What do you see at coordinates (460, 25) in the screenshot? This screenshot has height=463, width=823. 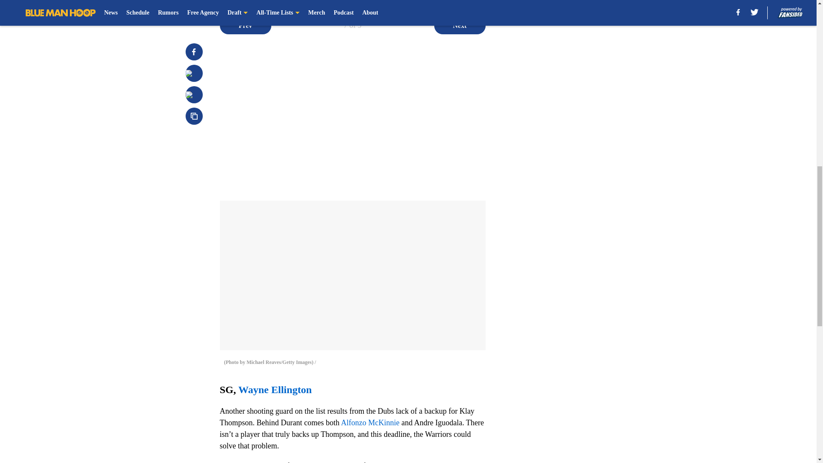 I see `Next` at bounding box center [460, 25].